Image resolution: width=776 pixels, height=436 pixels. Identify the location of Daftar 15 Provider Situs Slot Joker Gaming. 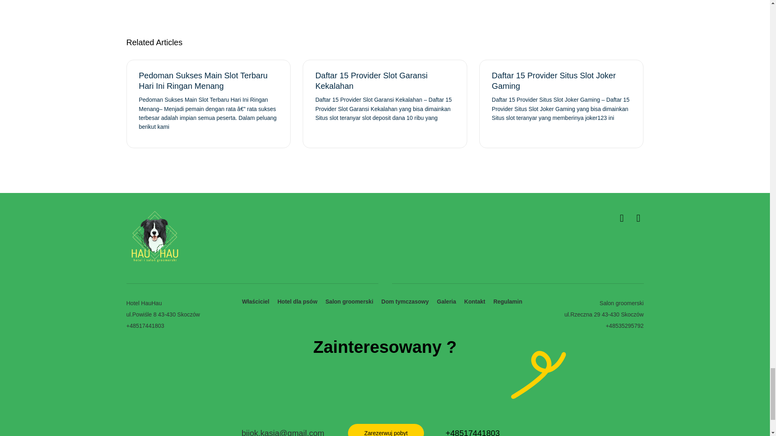
(554, 81).